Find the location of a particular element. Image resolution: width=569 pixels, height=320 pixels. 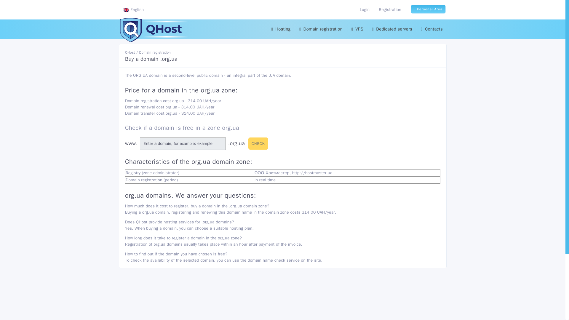

Contacts is located at coordinates (432, 29).